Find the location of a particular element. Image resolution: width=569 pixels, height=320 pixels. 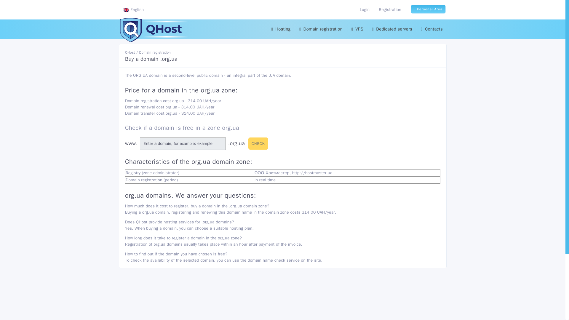

Contacts is located at coordinates (432, 29).